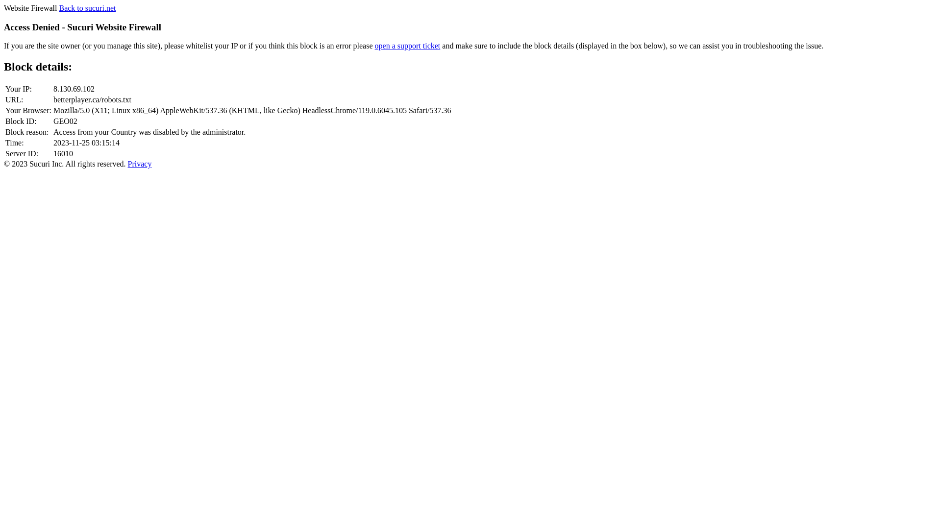 This screenshot has width=941, height=529. What do you see at coordinates (408, 46) in the screenshot?
I see `open a support ticket` at bounding box center [408, 46].